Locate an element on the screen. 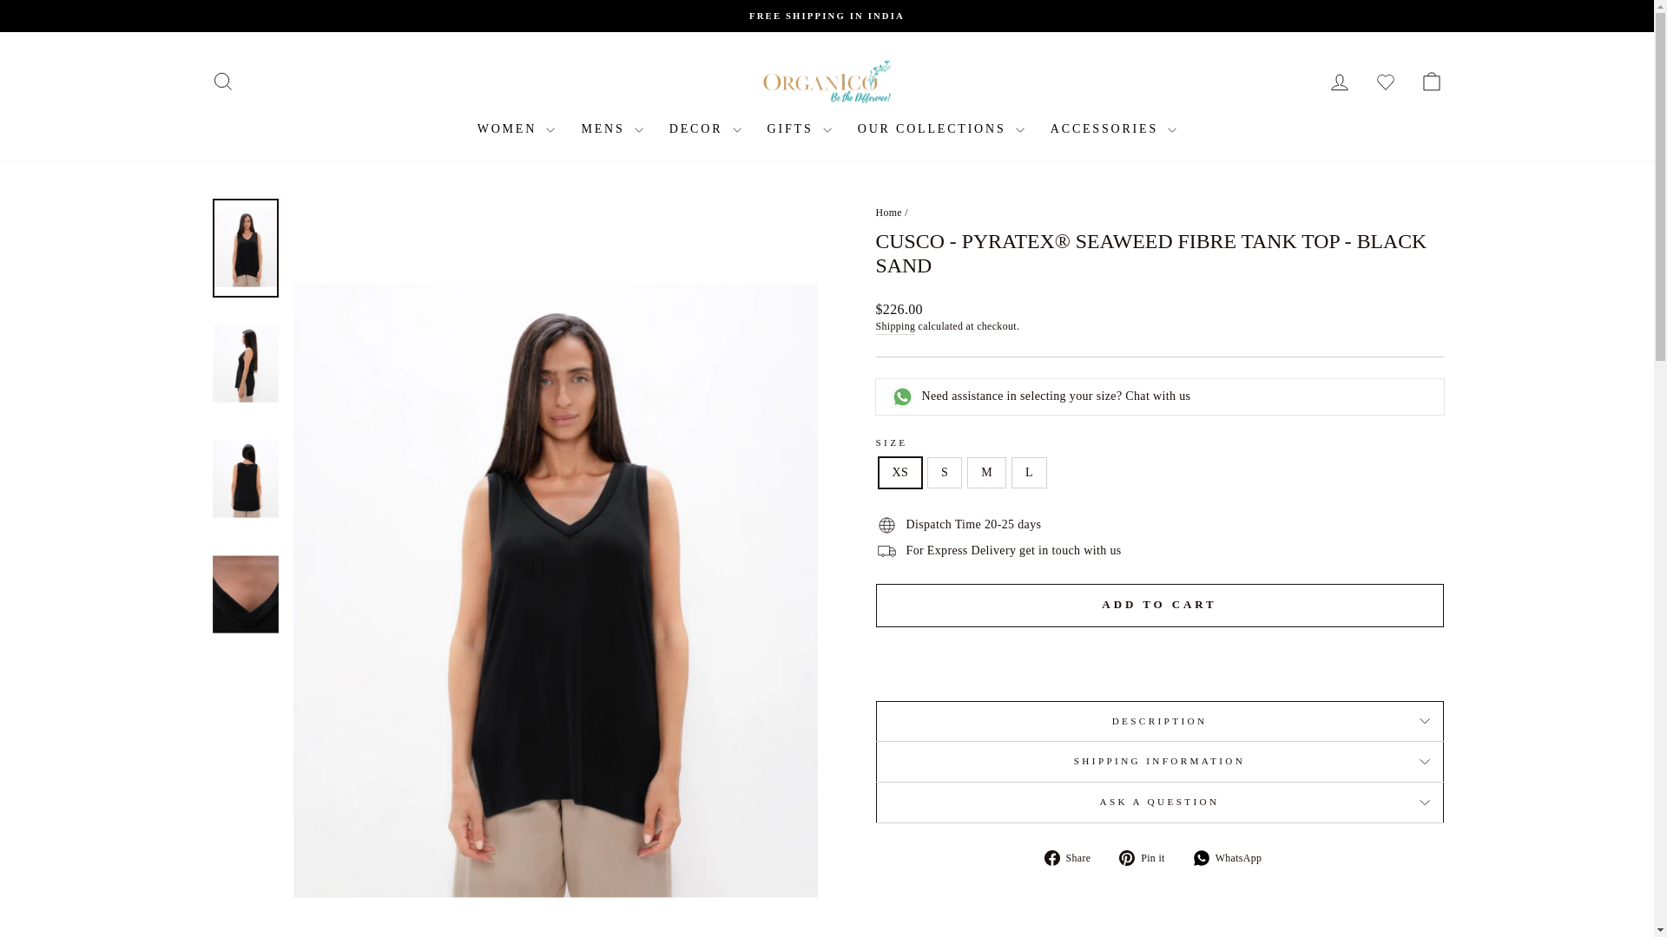 The height and width of the screenshot is (937, 1667). ICON-SEARCH is located at coordinates (222, 82).